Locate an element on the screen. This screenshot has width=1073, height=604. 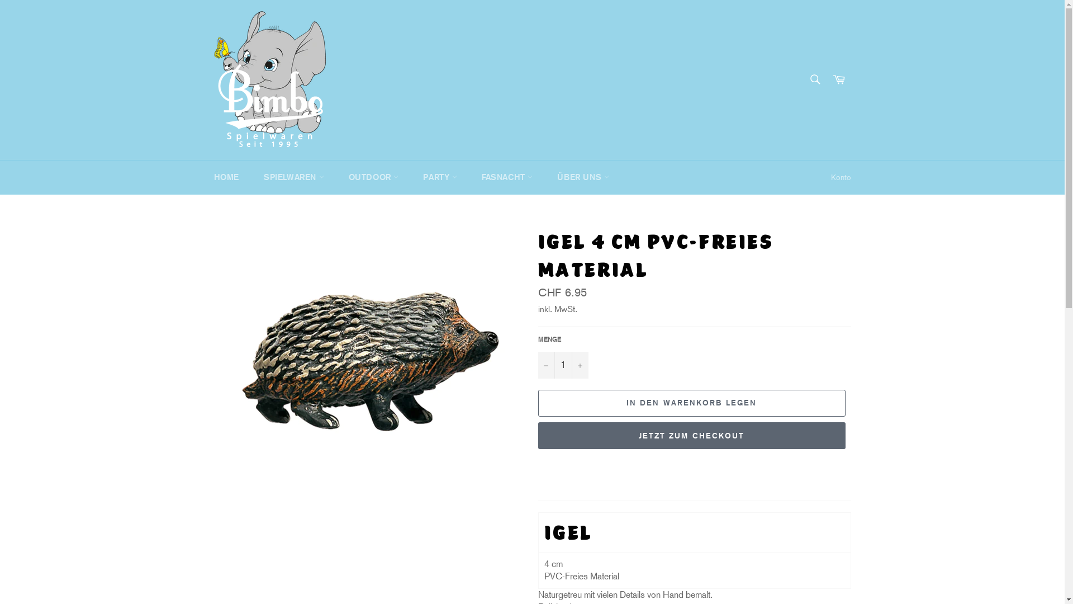
JETZT ZUM CHECKOUT is located at coordinates (691, 436).